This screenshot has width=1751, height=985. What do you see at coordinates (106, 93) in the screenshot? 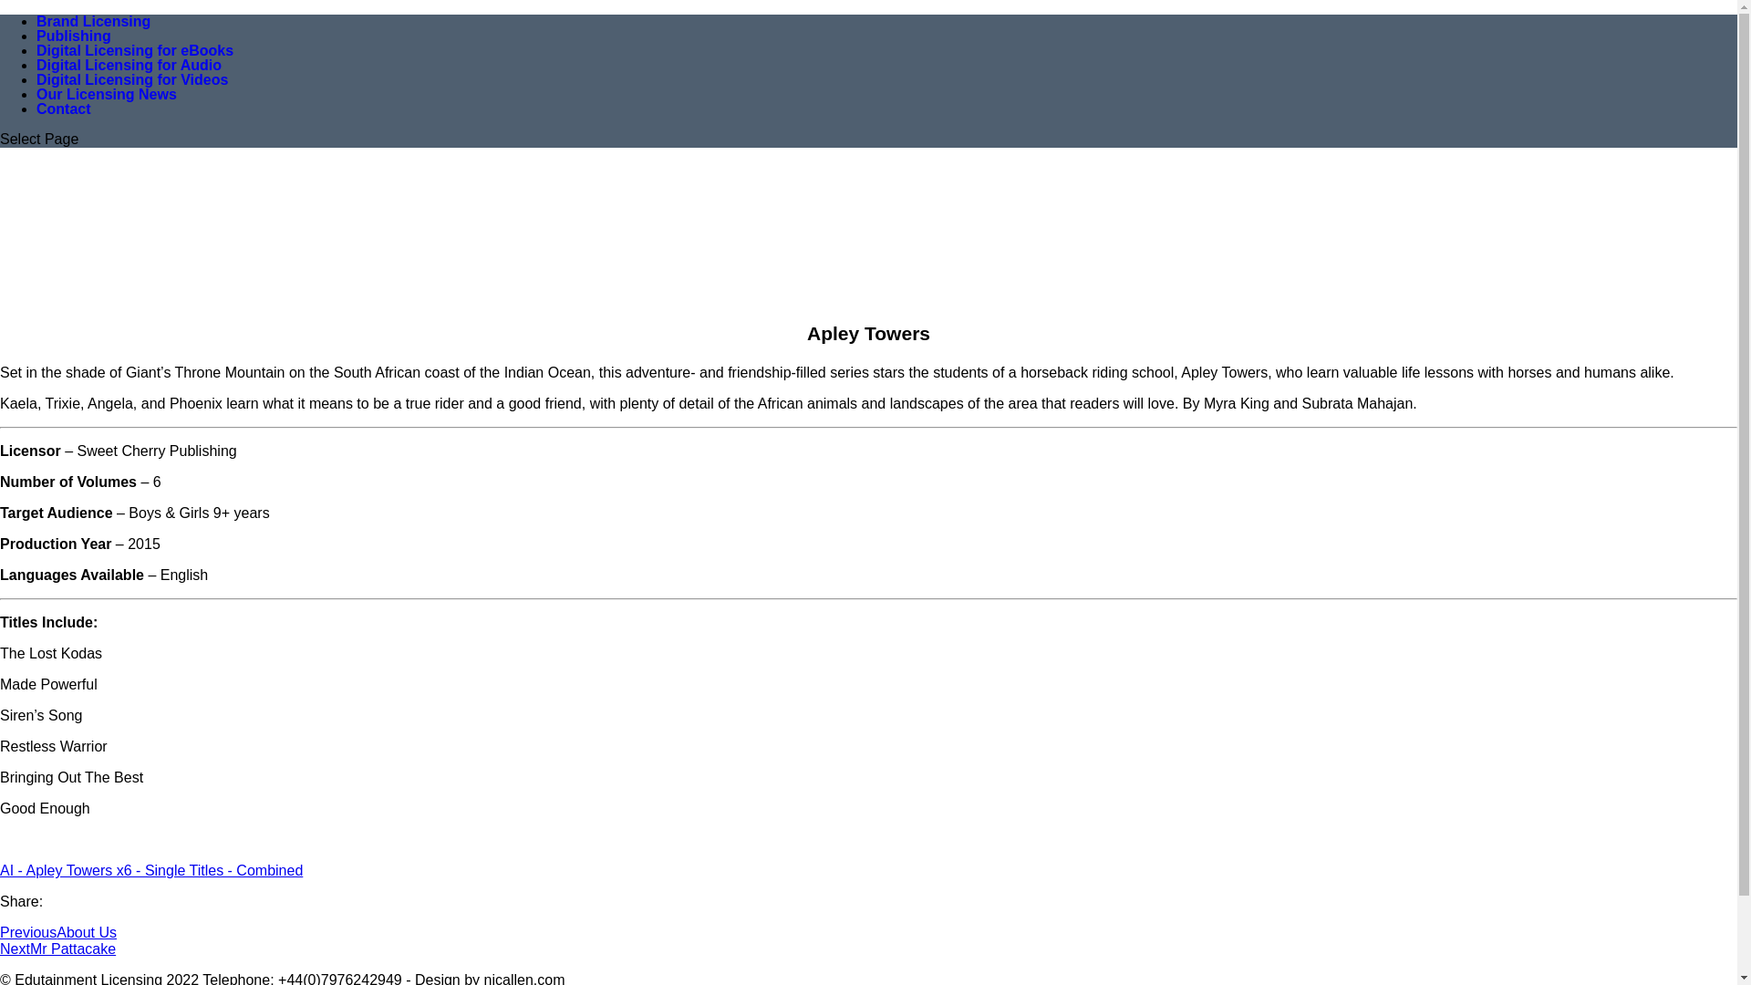
I see `Our Licensing News` at bounding box center [106, 93].